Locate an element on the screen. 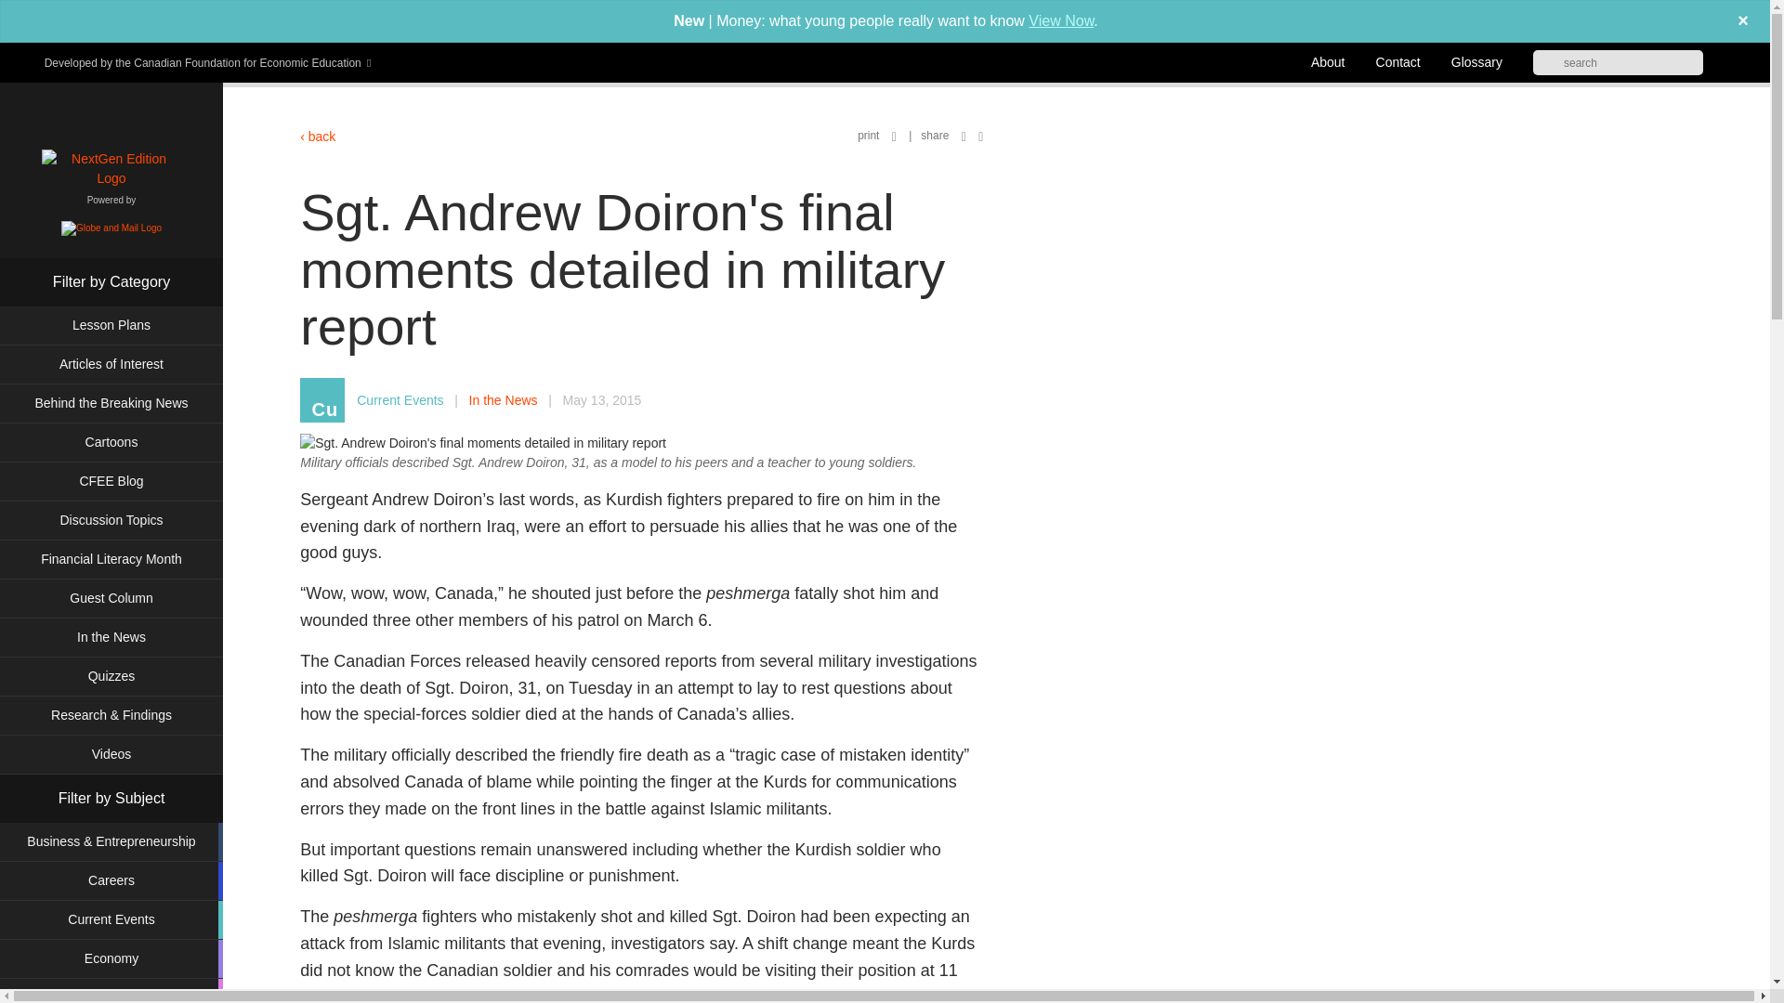  Careers is located at coordinates (111, 880).